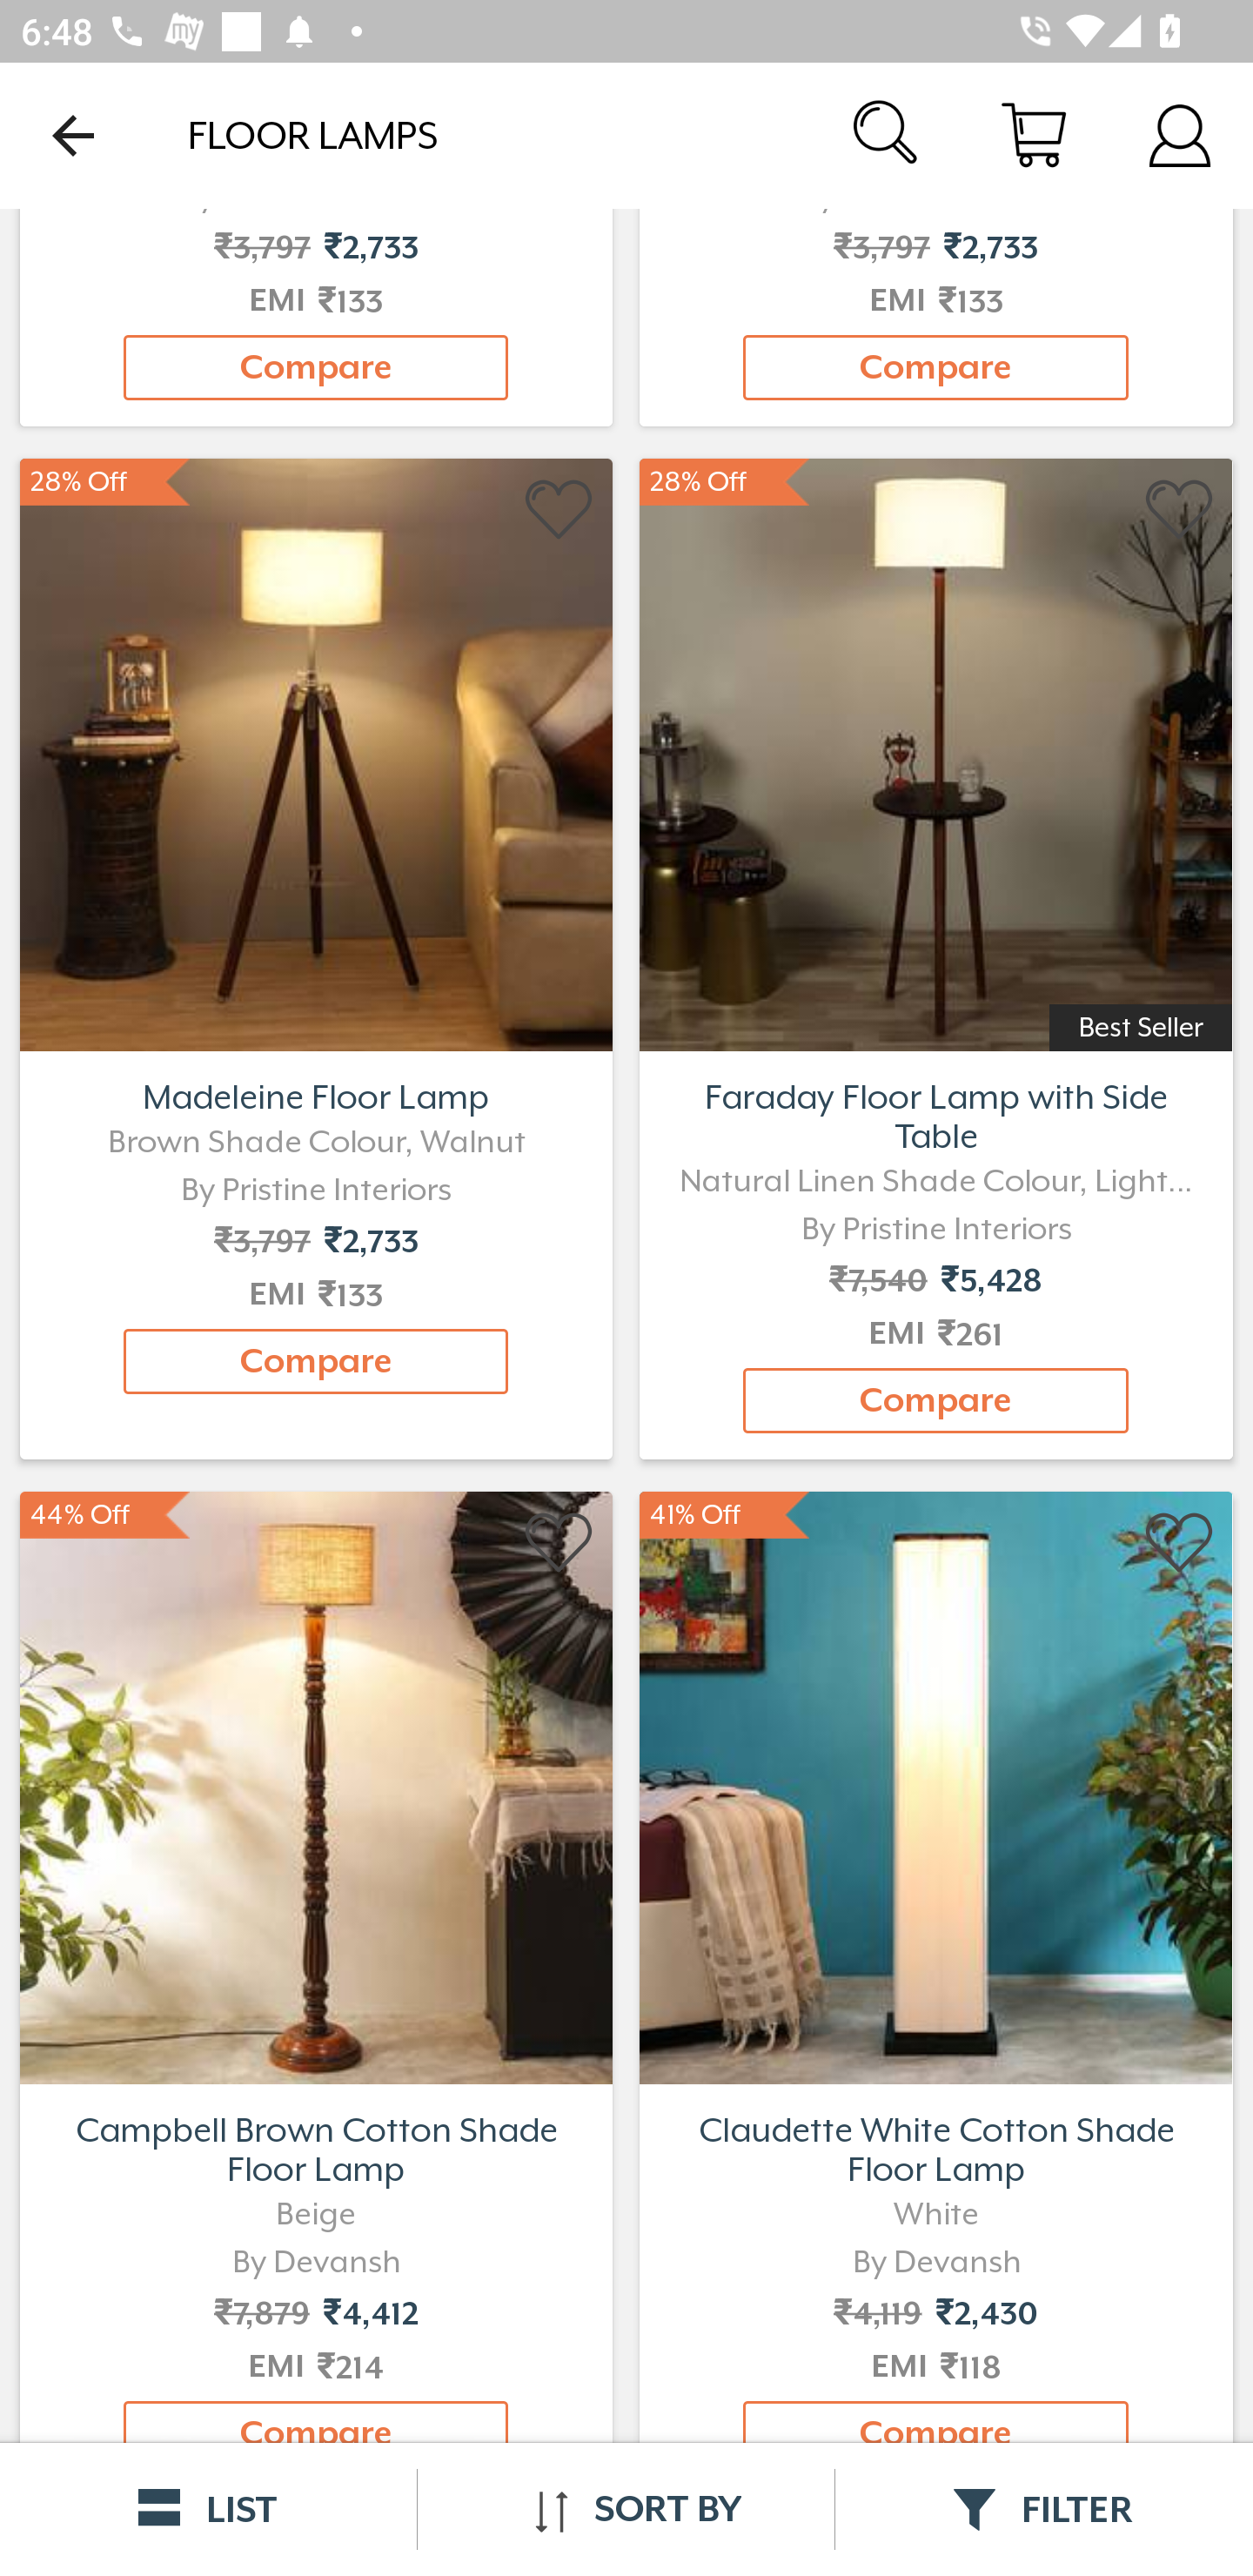 The image size is (1253, 2576). Describe the element at coordinates (560, 1544) in the screenshot. I see `` at that location.